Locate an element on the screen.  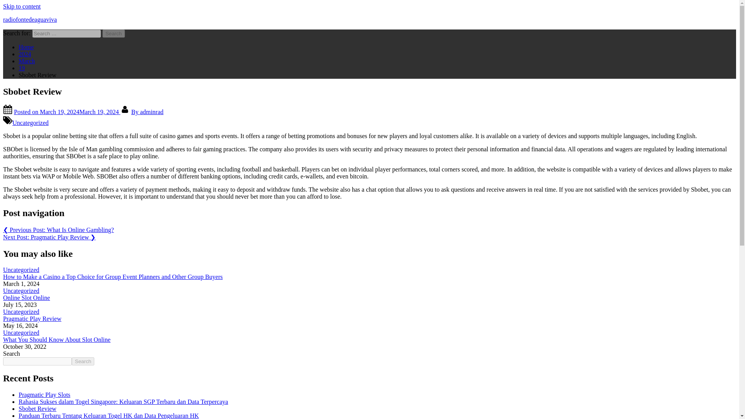
Pragmatic Play Review is located at coordinates (32, 319).